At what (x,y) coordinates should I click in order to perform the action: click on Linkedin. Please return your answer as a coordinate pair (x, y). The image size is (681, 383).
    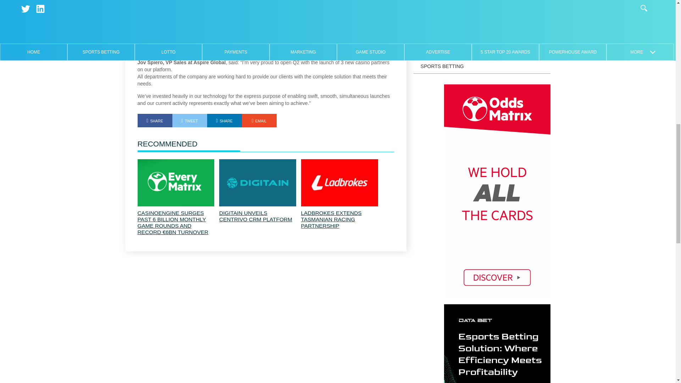
    Looking at the image, I should click on (224, 120).